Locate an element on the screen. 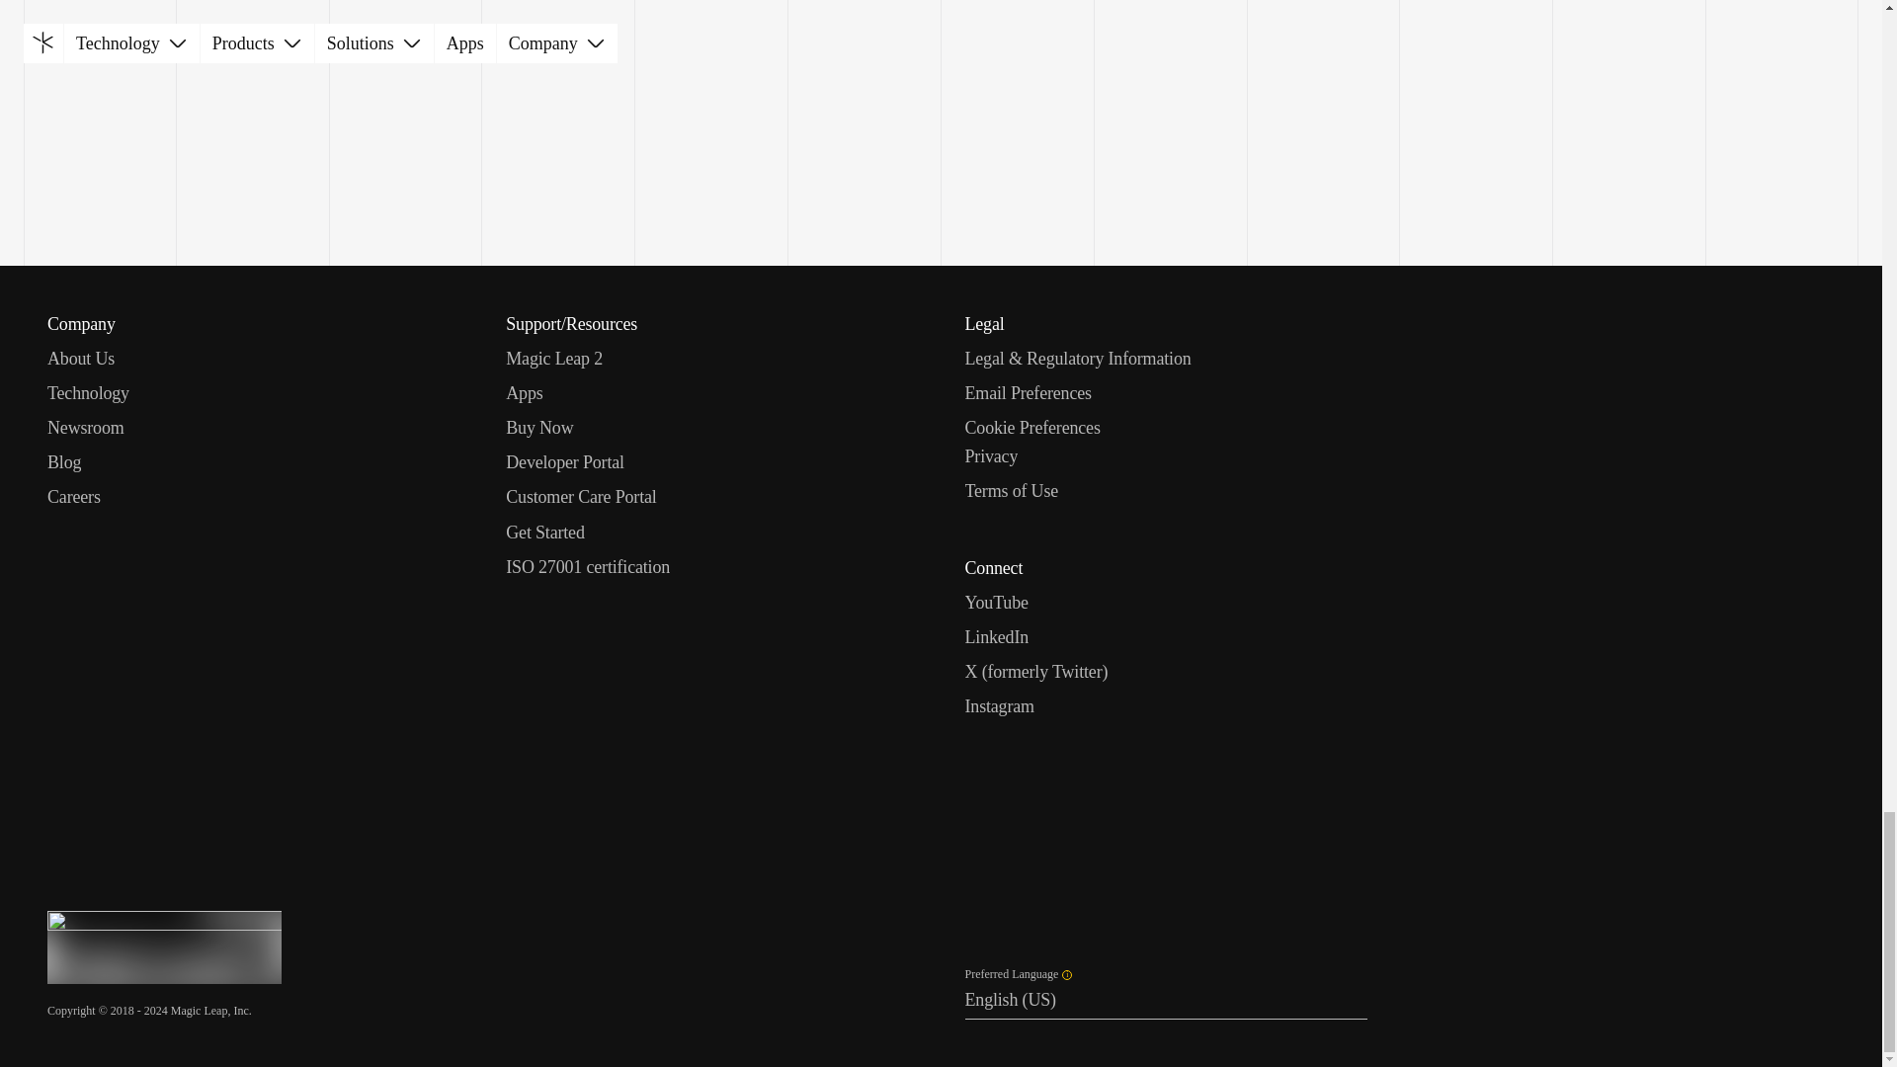 Image resolution: width=1897 pixels, height=1067 pixels. About Us is located at coordinates (81, 359).